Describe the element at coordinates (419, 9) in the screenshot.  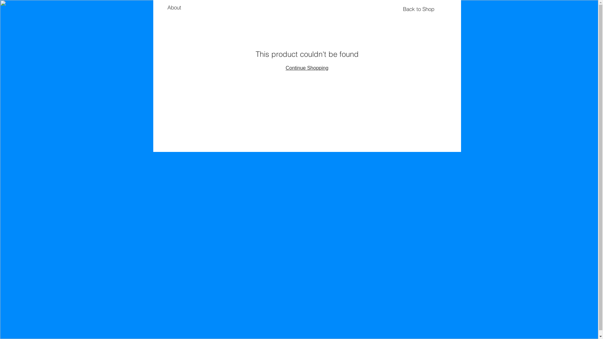
I see `Back to Shop` at that location.